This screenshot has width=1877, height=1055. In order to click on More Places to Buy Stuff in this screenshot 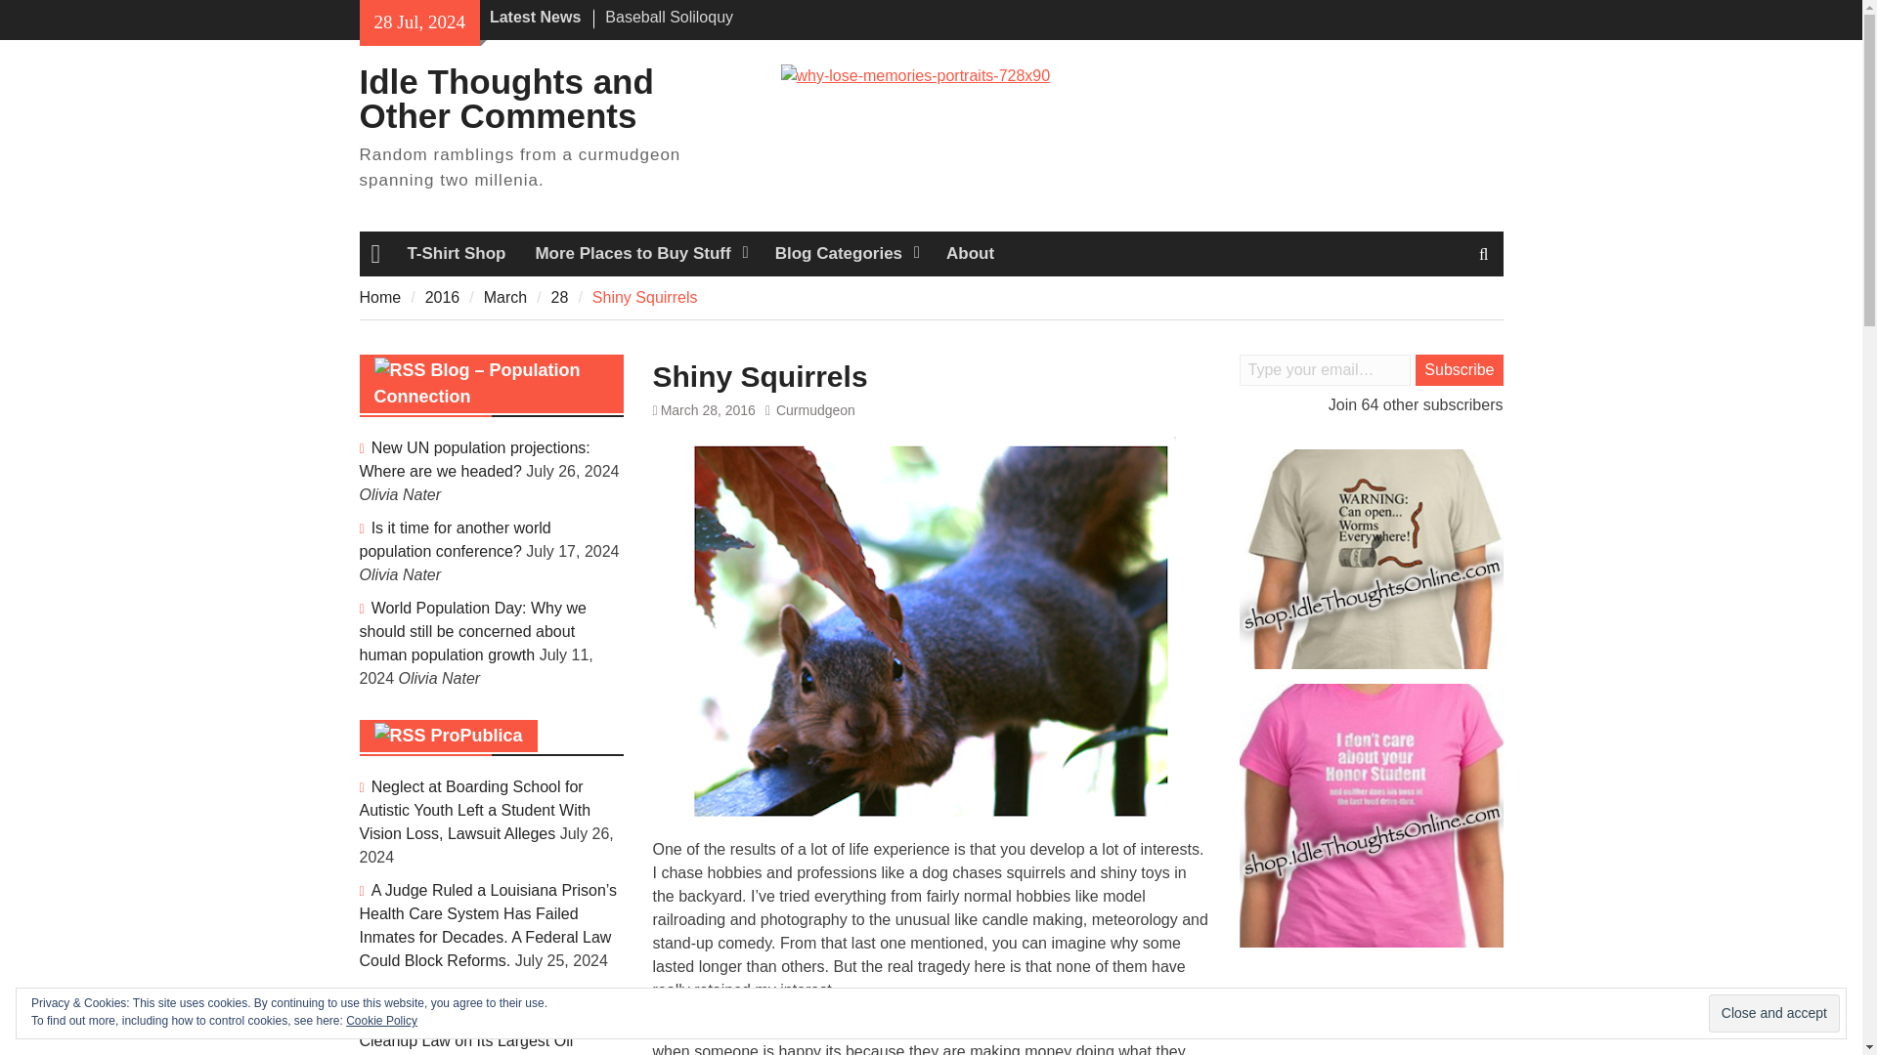, I will do `click(639, 253)`.